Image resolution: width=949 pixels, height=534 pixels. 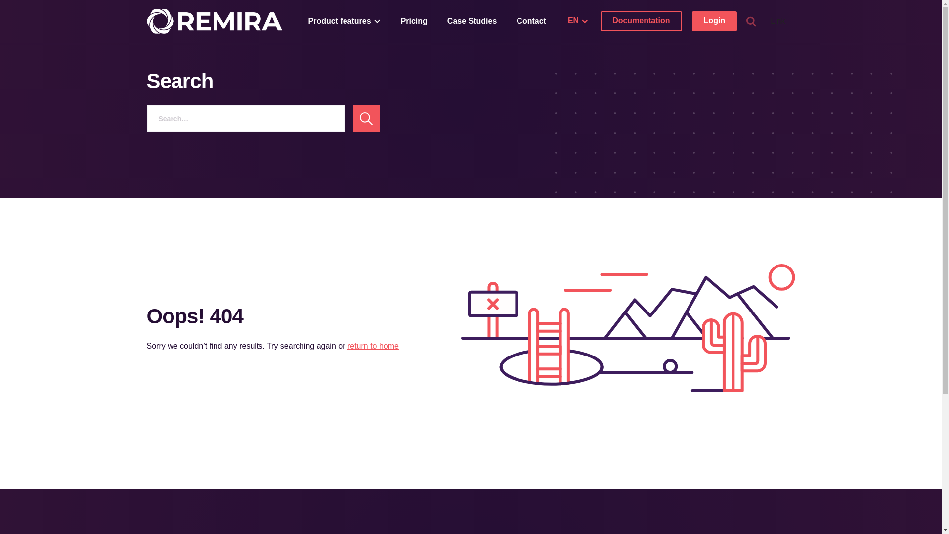 I want to click on return to home, so click(x=373, y=346).